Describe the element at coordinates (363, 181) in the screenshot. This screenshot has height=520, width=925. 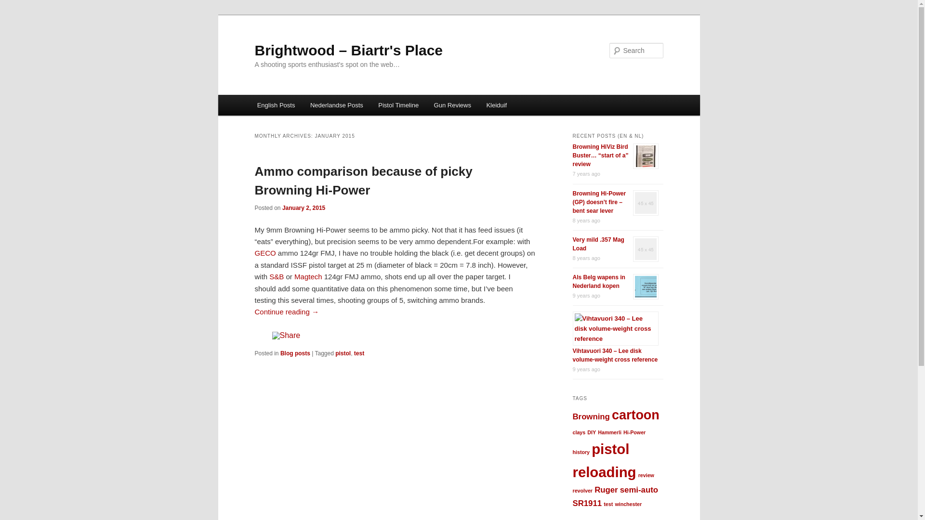
I see `Ammo comparison because of picky Browning Hi-Power` at that location.